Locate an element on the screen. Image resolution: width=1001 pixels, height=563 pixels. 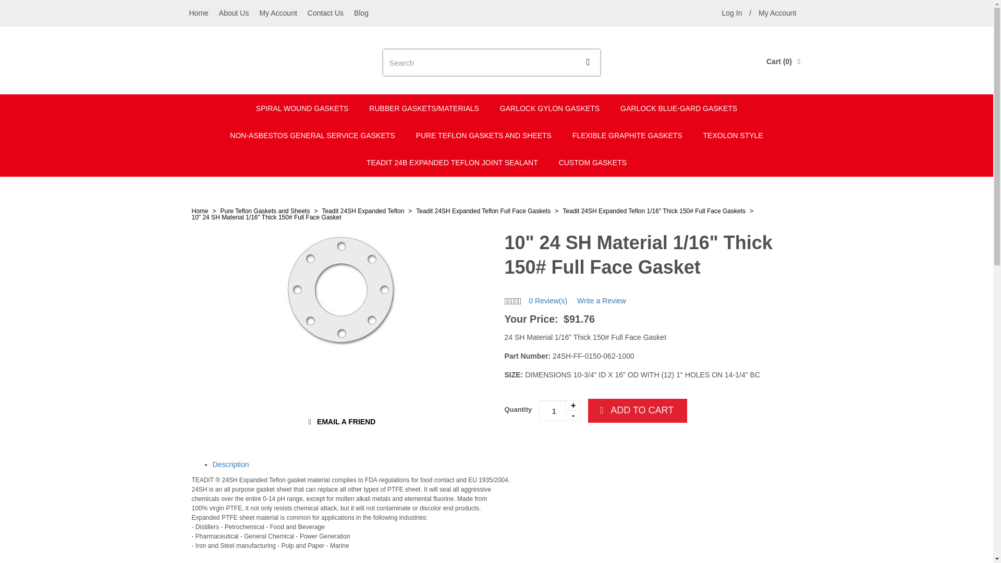
About Us is located at coordinates (234, 13).